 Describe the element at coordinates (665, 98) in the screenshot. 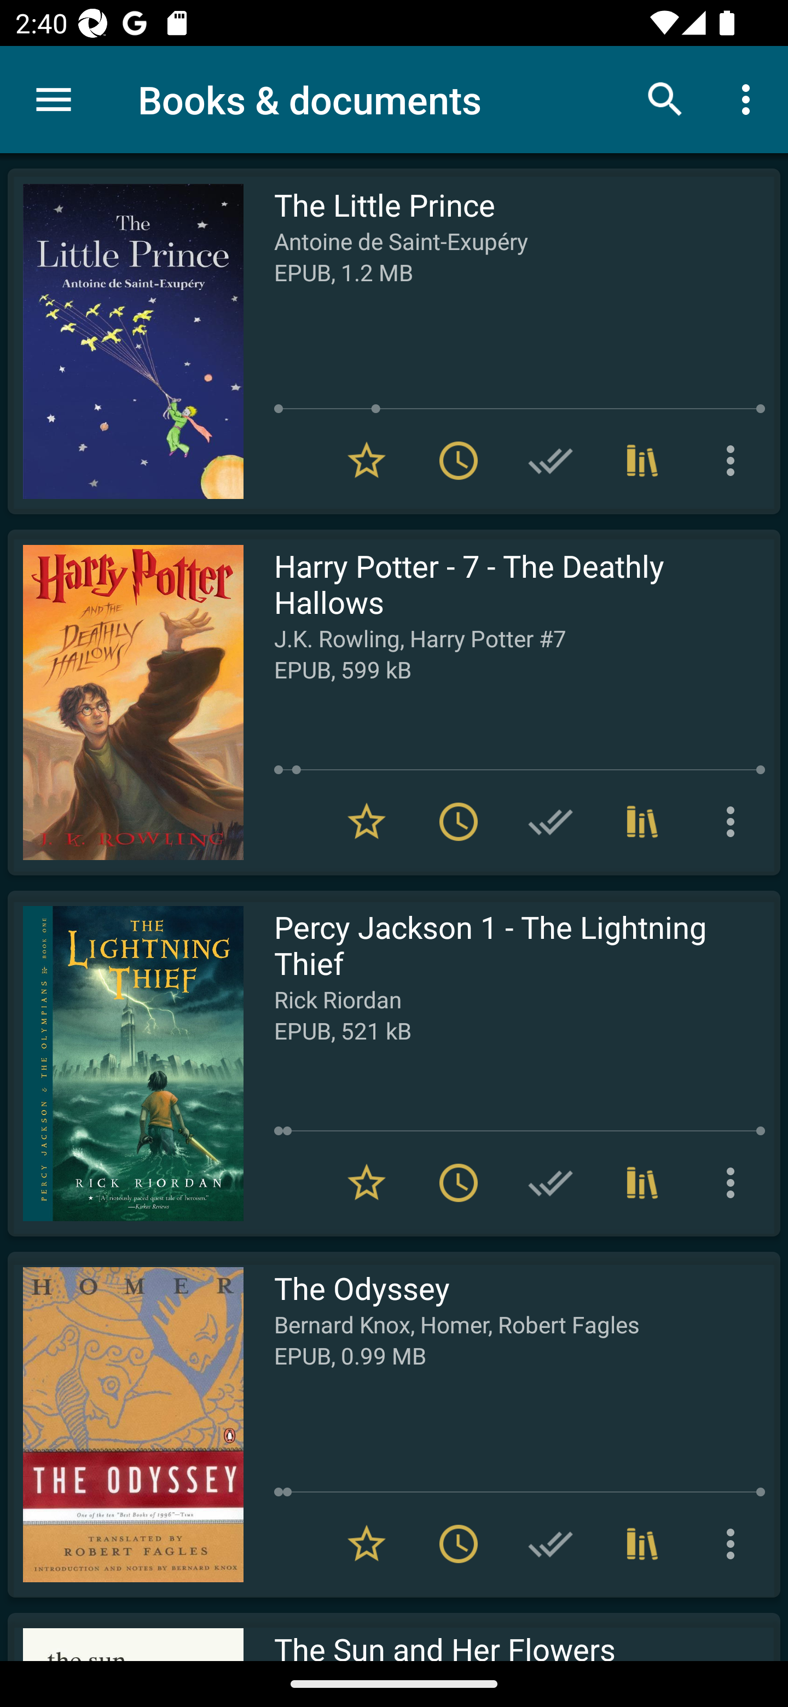

I see `Search books & documents` at that location.